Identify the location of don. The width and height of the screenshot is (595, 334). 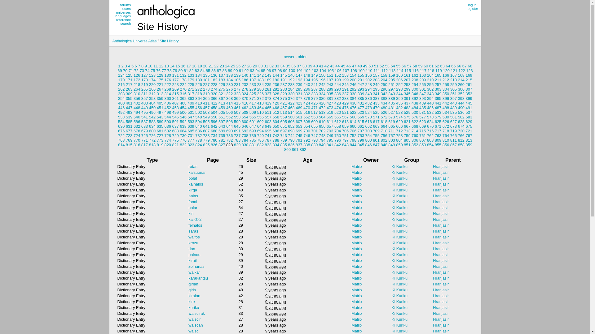
(192, 249).